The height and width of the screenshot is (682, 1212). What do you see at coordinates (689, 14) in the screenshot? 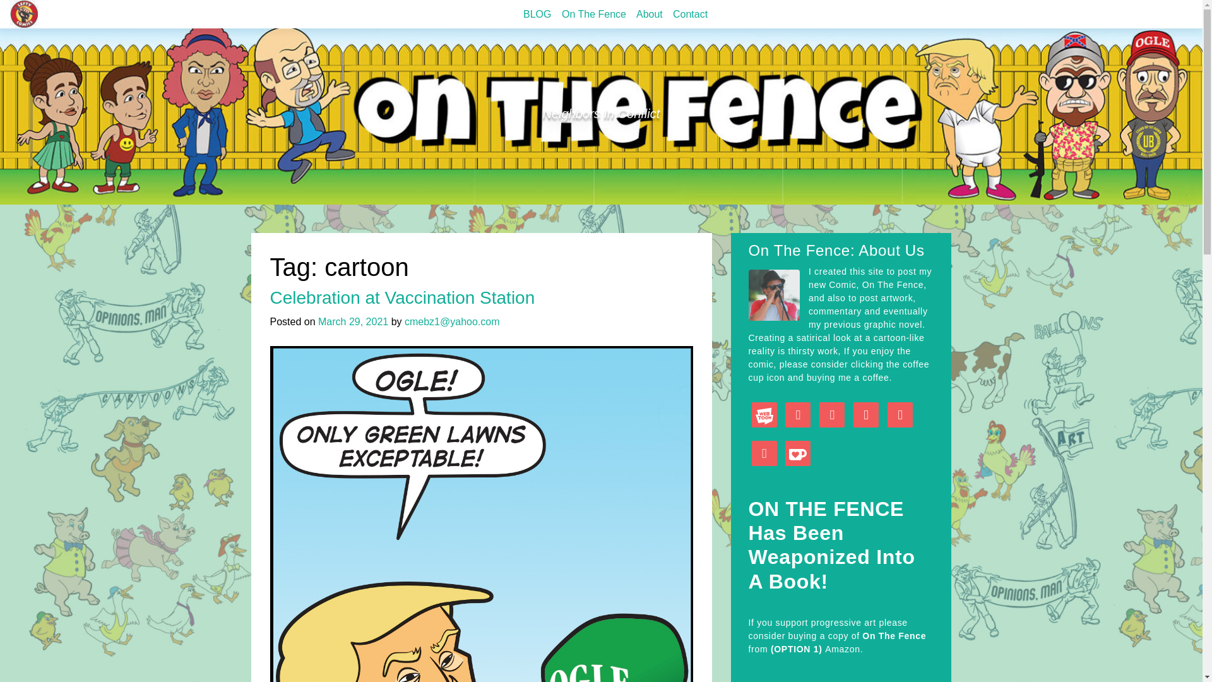
I see `Contact` at bounding box center [689, 14].